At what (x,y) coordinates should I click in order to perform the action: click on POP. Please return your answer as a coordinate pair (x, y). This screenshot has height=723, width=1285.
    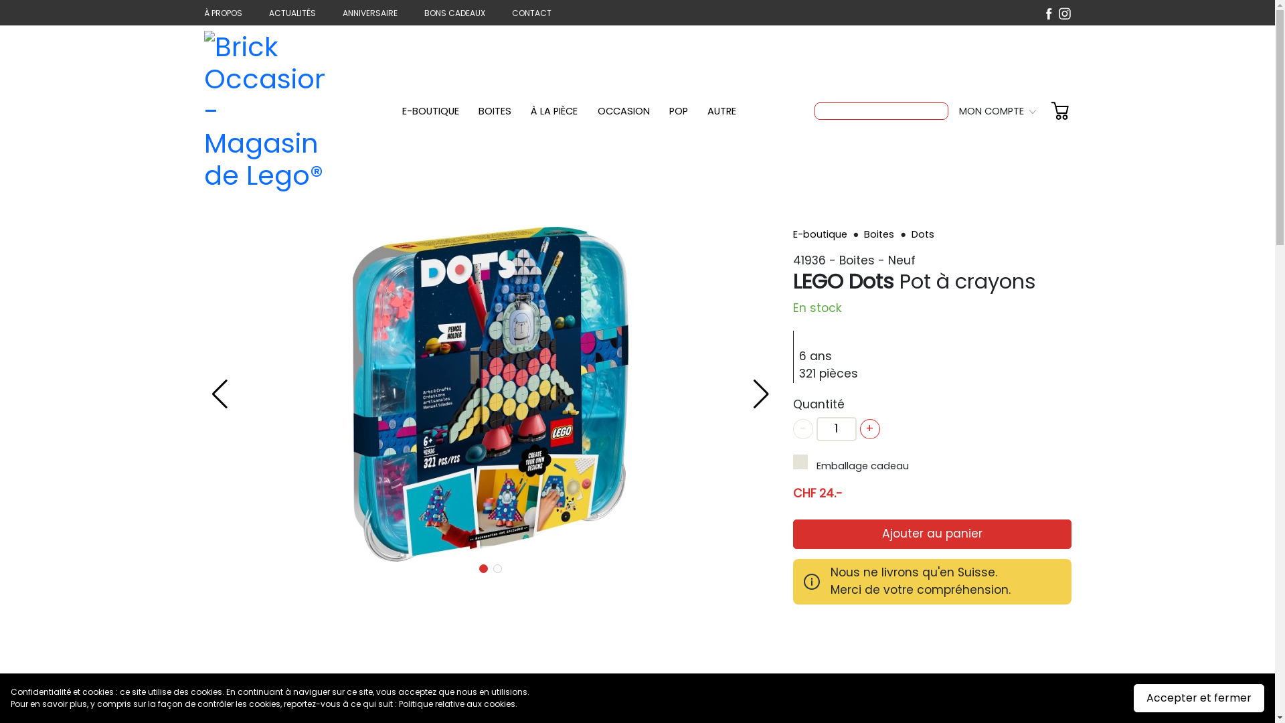
    Looking at the image, I should click on (679, 111).